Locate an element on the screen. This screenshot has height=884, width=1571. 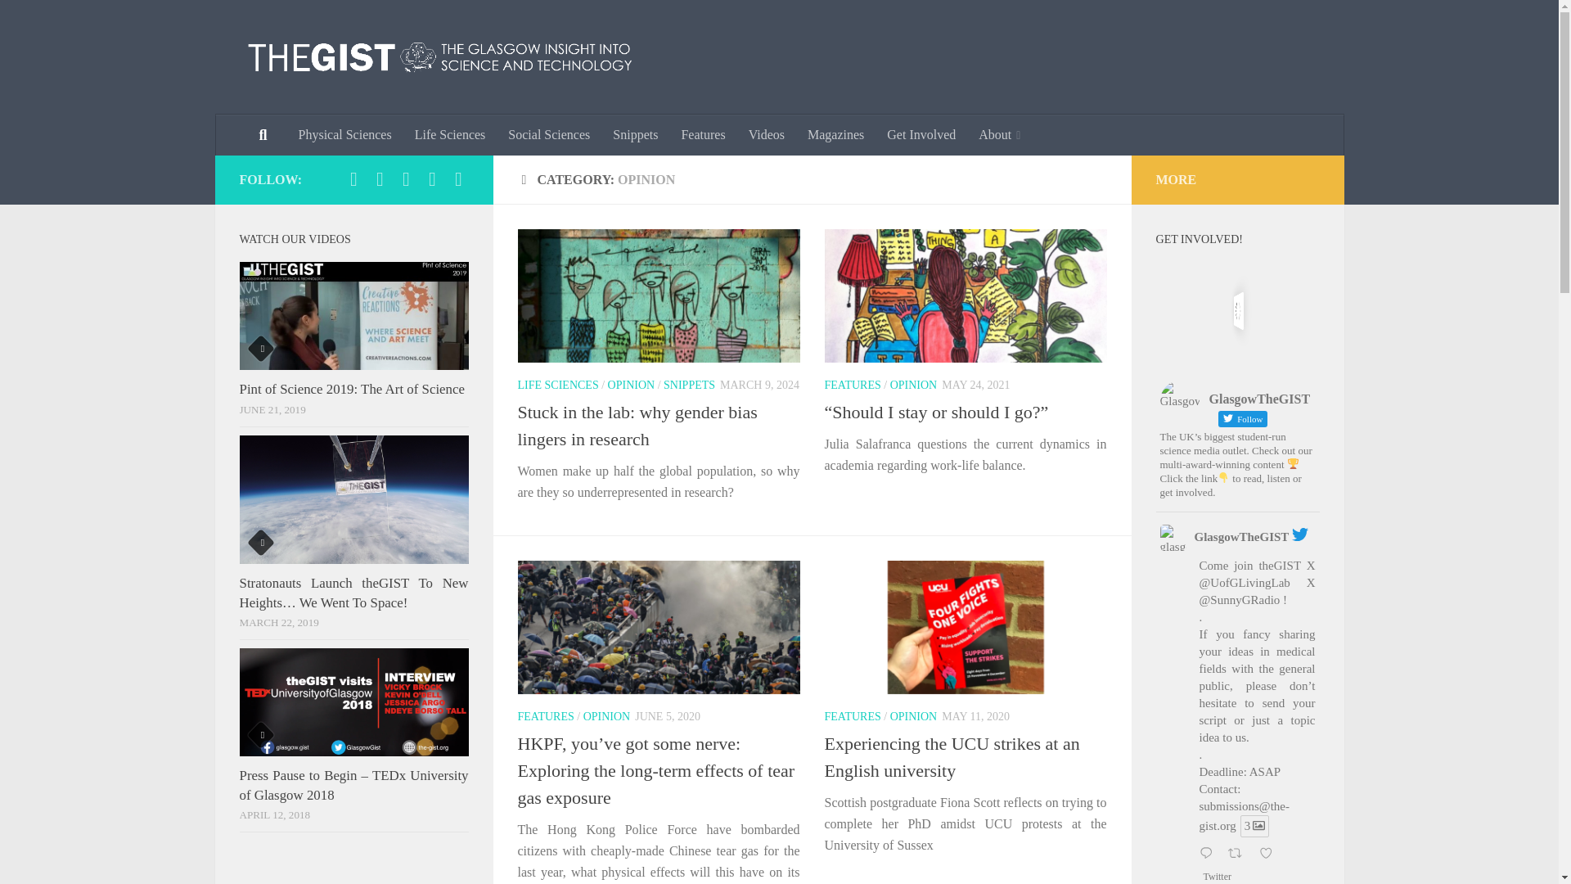
OPINION is located at coordinates (632, 385).